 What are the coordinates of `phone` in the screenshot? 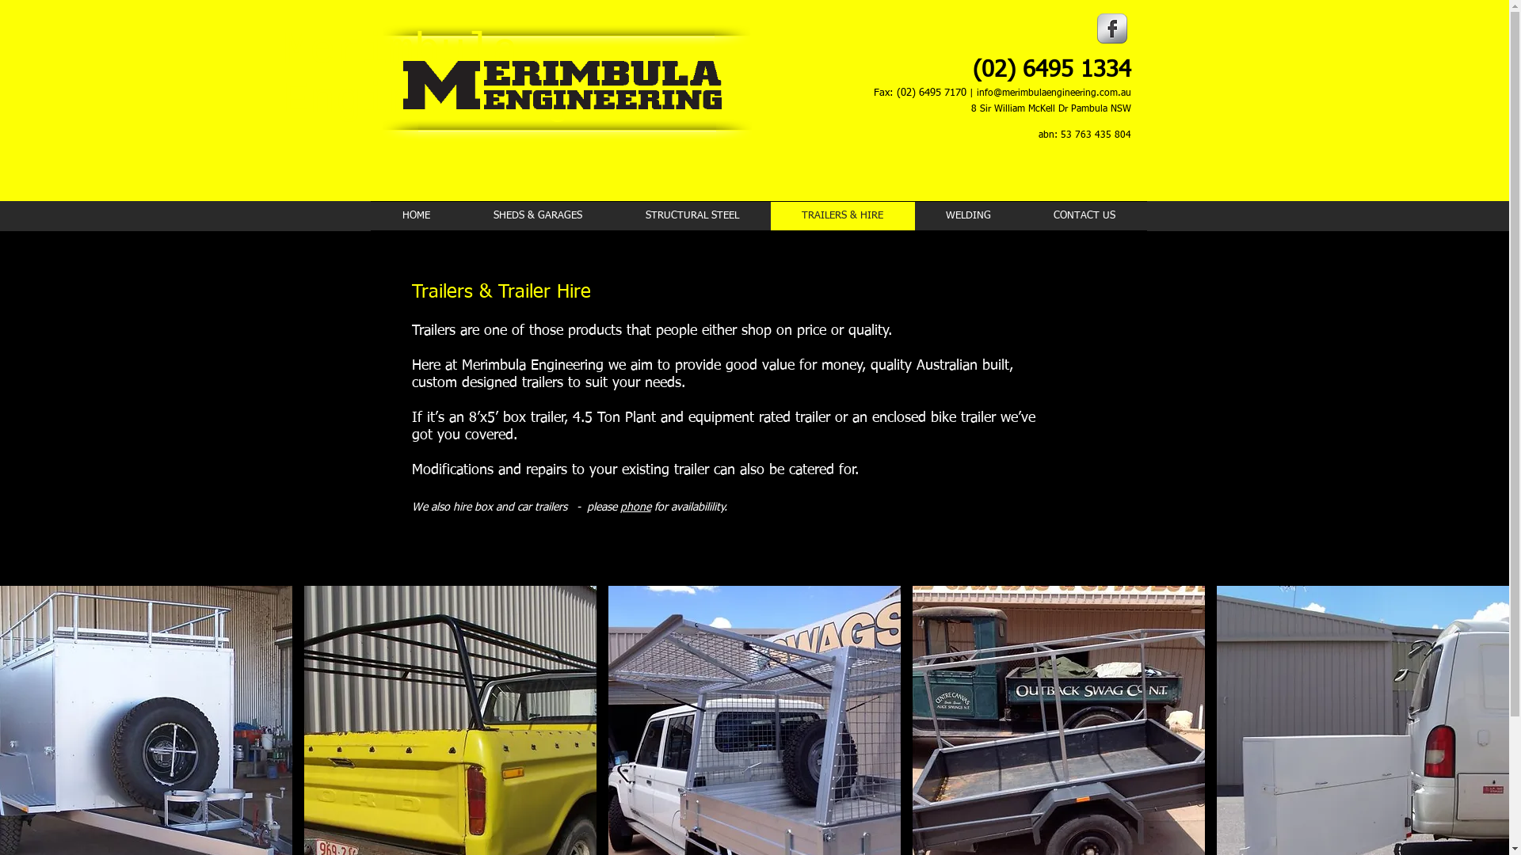 It's located at (635, 507).